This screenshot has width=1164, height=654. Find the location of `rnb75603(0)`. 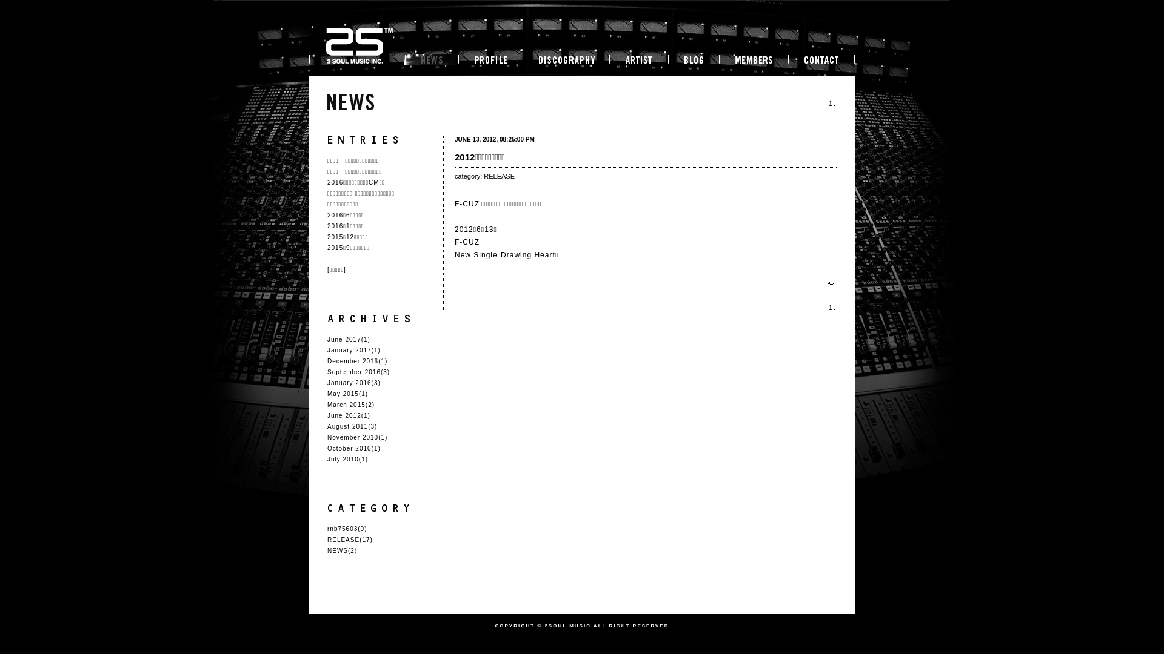

rnb75603(0) is located at coordinates (347, 529).